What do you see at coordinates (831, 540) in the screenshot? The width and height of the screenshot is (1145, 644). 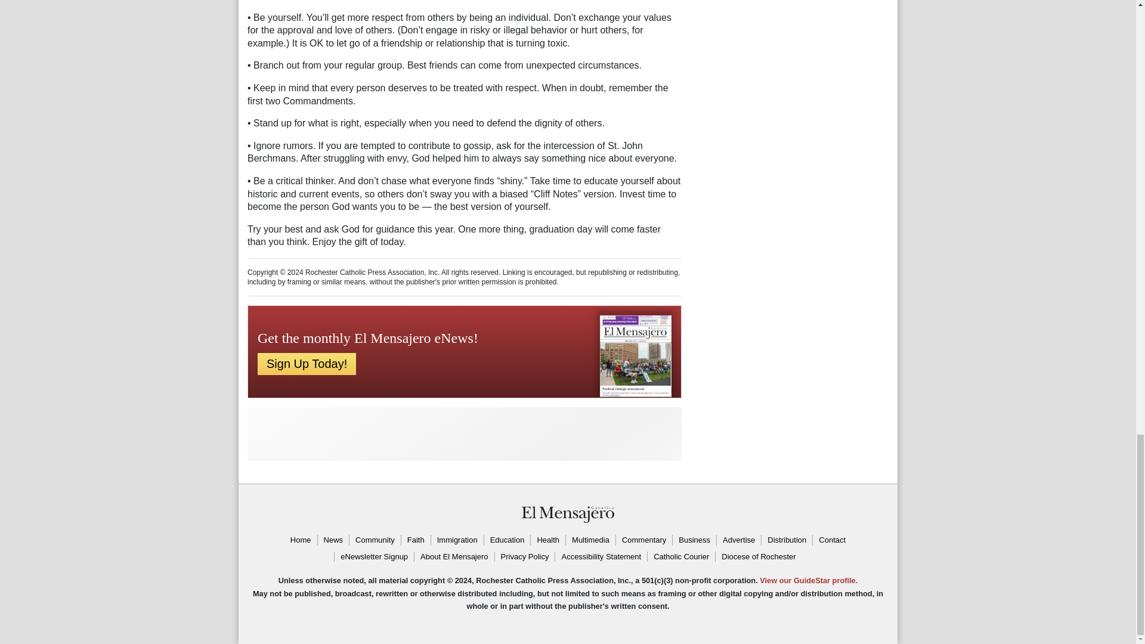 I see `Contact` at bounding box center [831, 540].